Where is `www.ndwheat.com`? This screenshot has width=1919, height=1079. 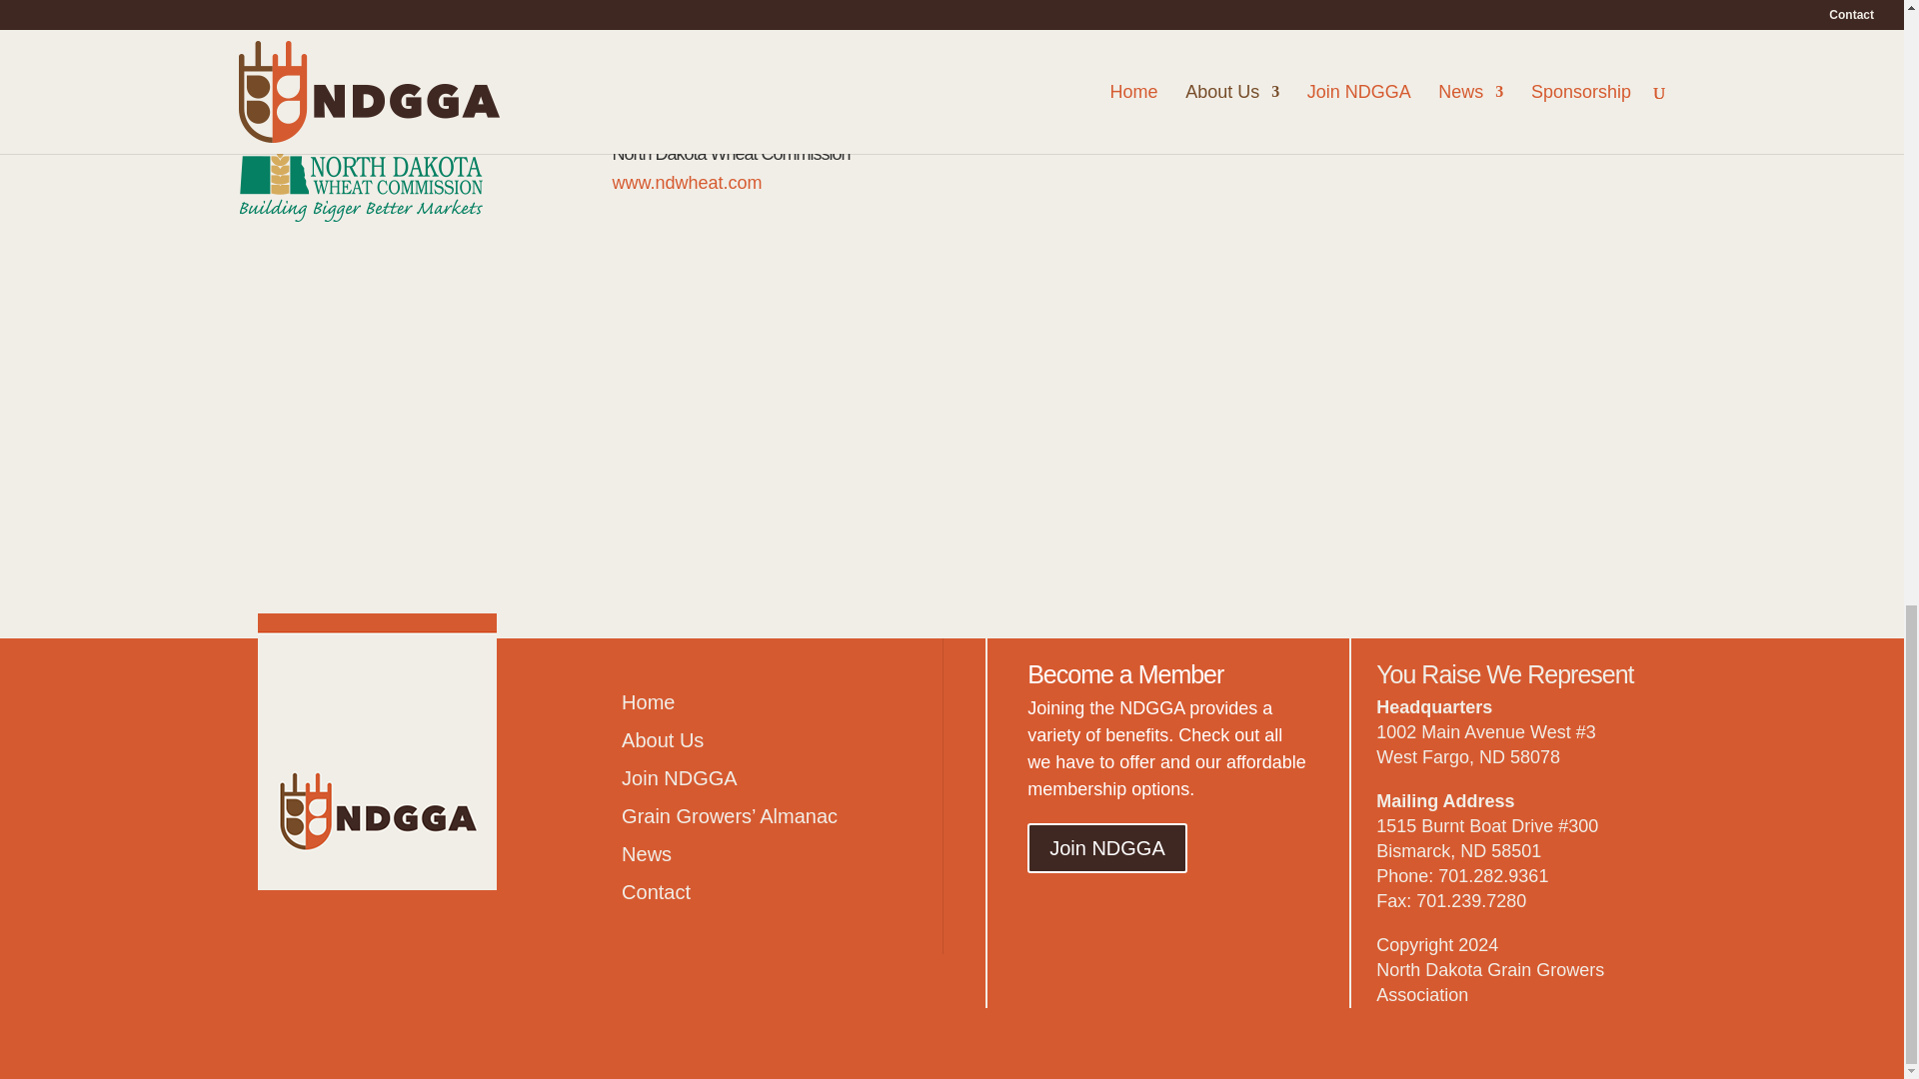 www.ndwheat.com is located at coordinates (687, 182).